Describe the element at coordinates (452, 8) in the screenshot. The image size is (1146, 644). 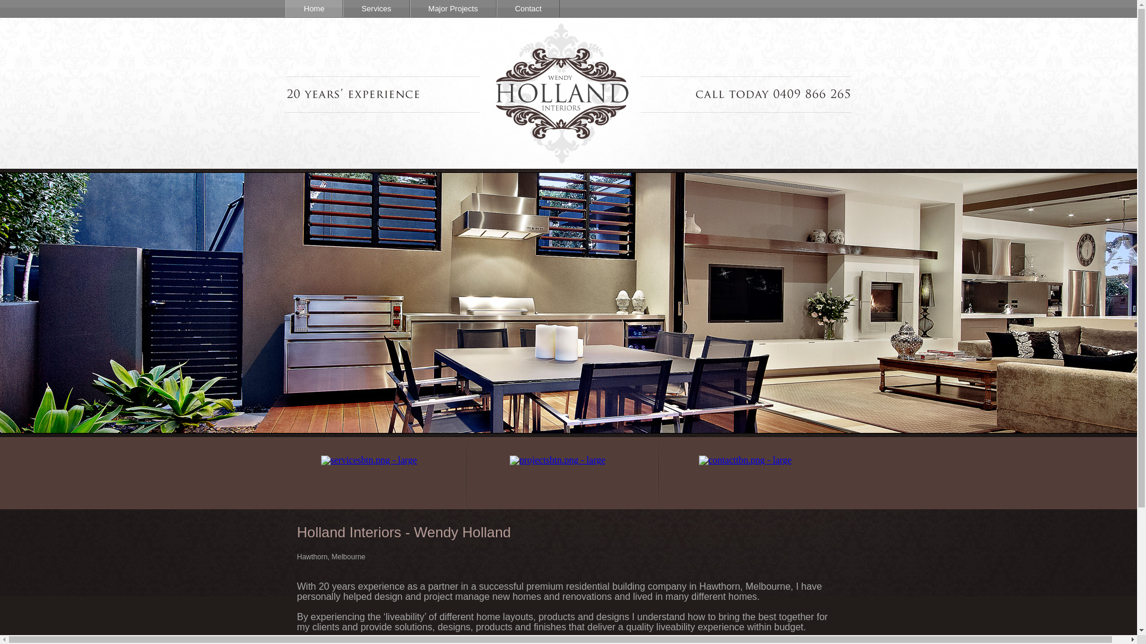
I see `Major Projects` at that location.